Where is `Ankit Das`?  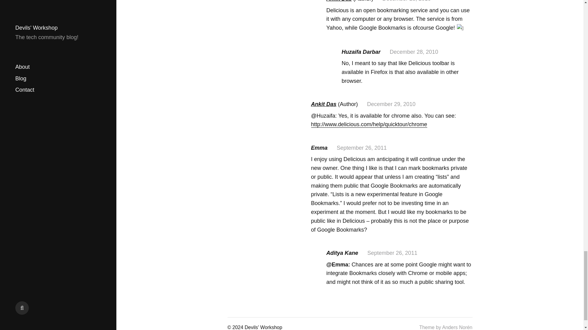
Ankit Das is located at coordinates (339, 1).